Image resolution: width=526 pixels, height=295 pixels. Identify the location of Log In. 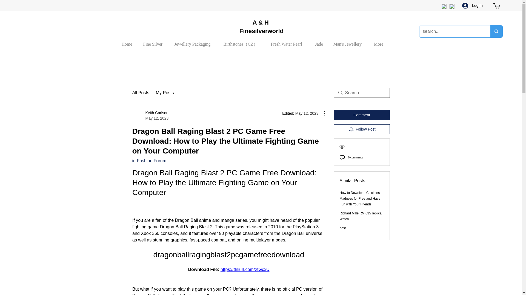
(472, 5).